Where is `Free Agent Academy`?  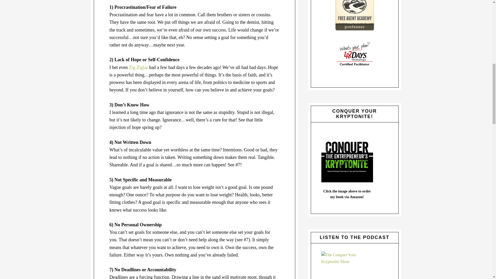
Free Agent Academy is located at coordinates (354, 15).